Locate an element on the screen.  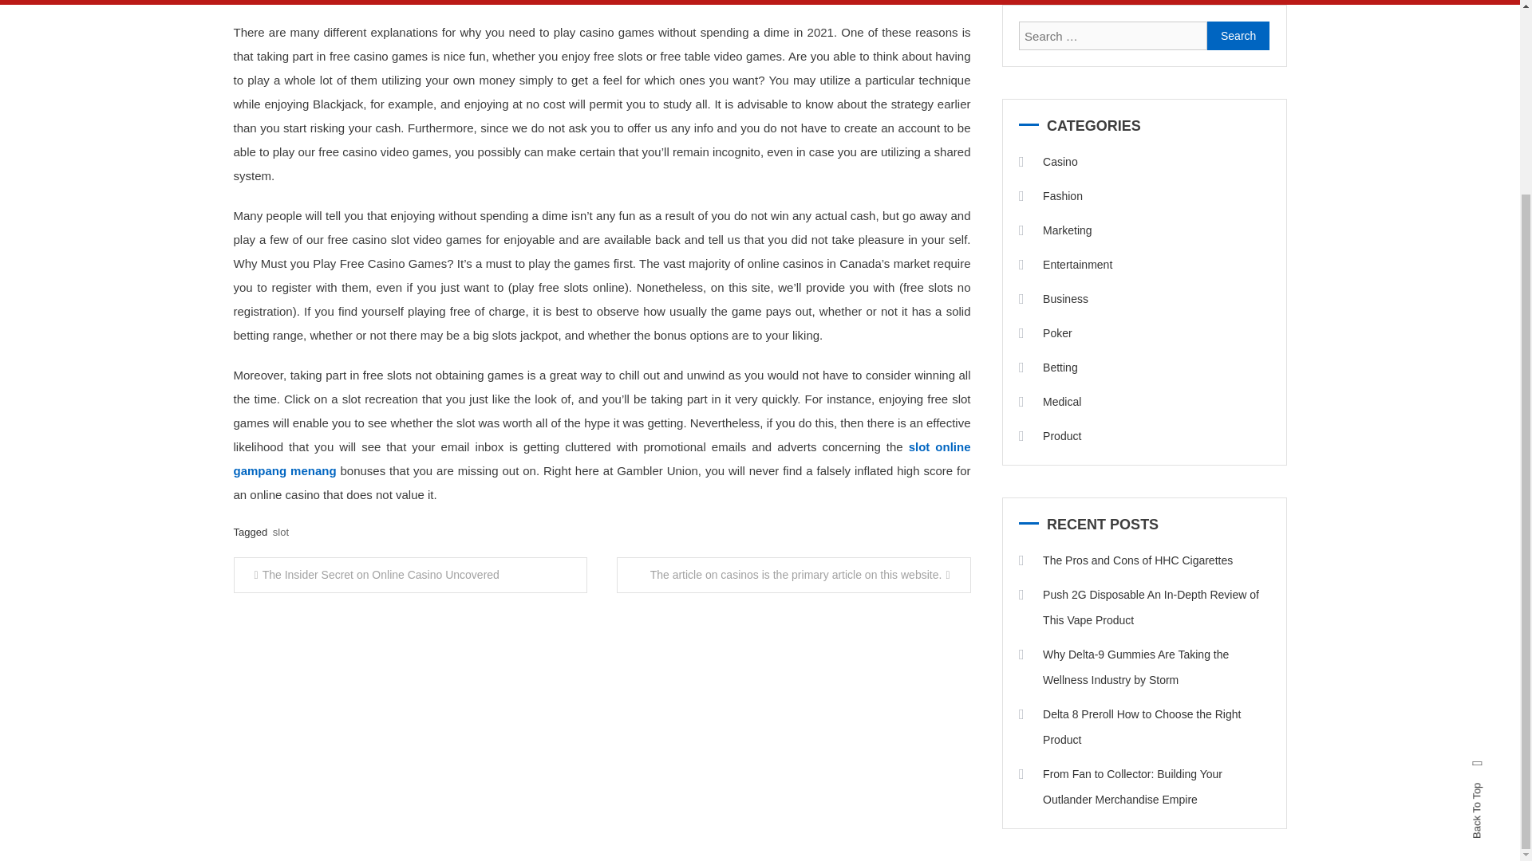
The Insider Secret on Online Casino Uncovered is located at coordinates (409, 575).